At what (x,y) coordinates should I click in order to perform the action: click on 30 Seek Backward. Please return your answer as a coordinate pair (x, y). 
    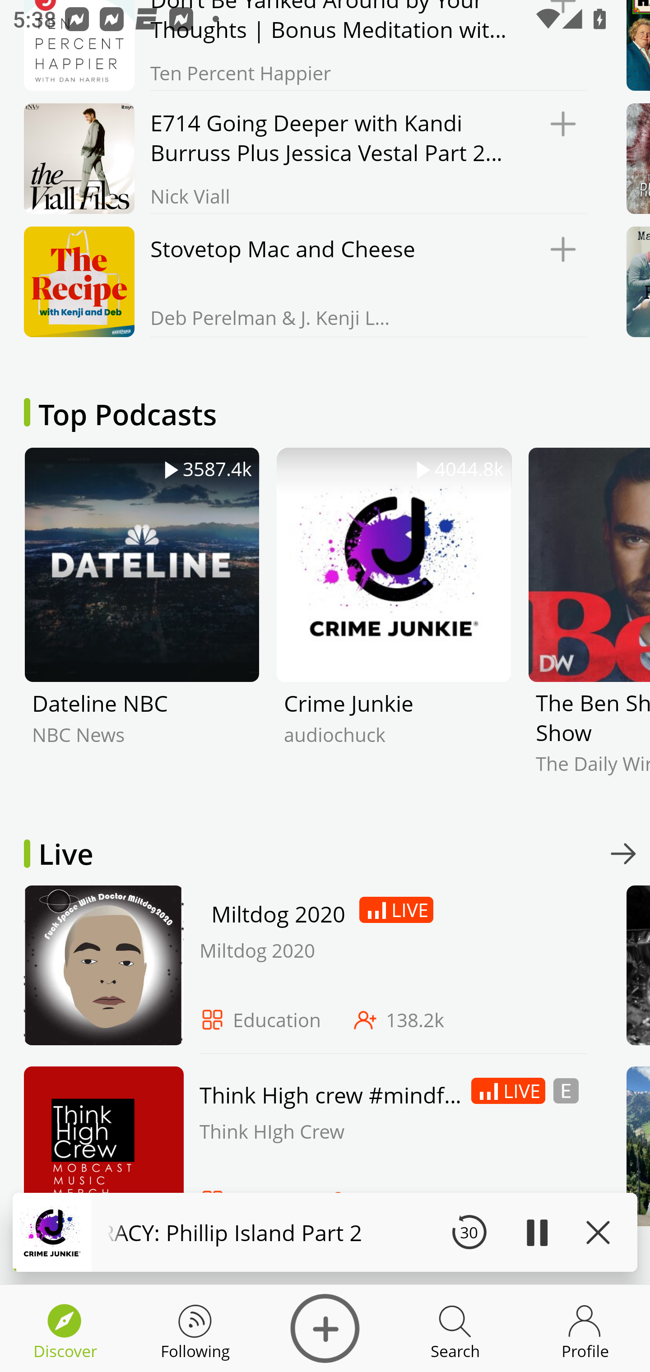
    Looking at the image, I should click on (469, 1232).